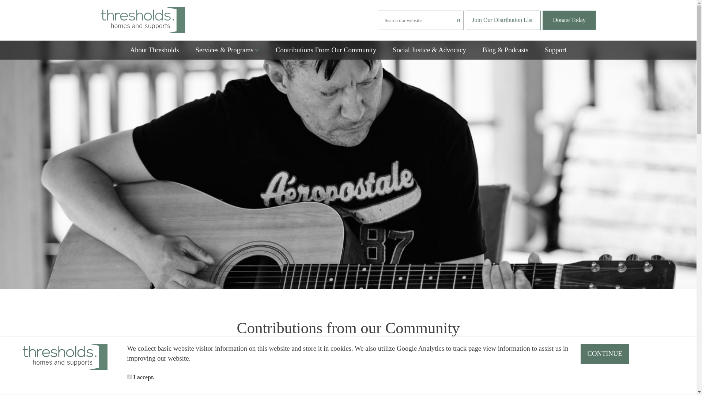 This screenshot has width=702, height=395. I want to click on Enter search term, so click(420, 20).